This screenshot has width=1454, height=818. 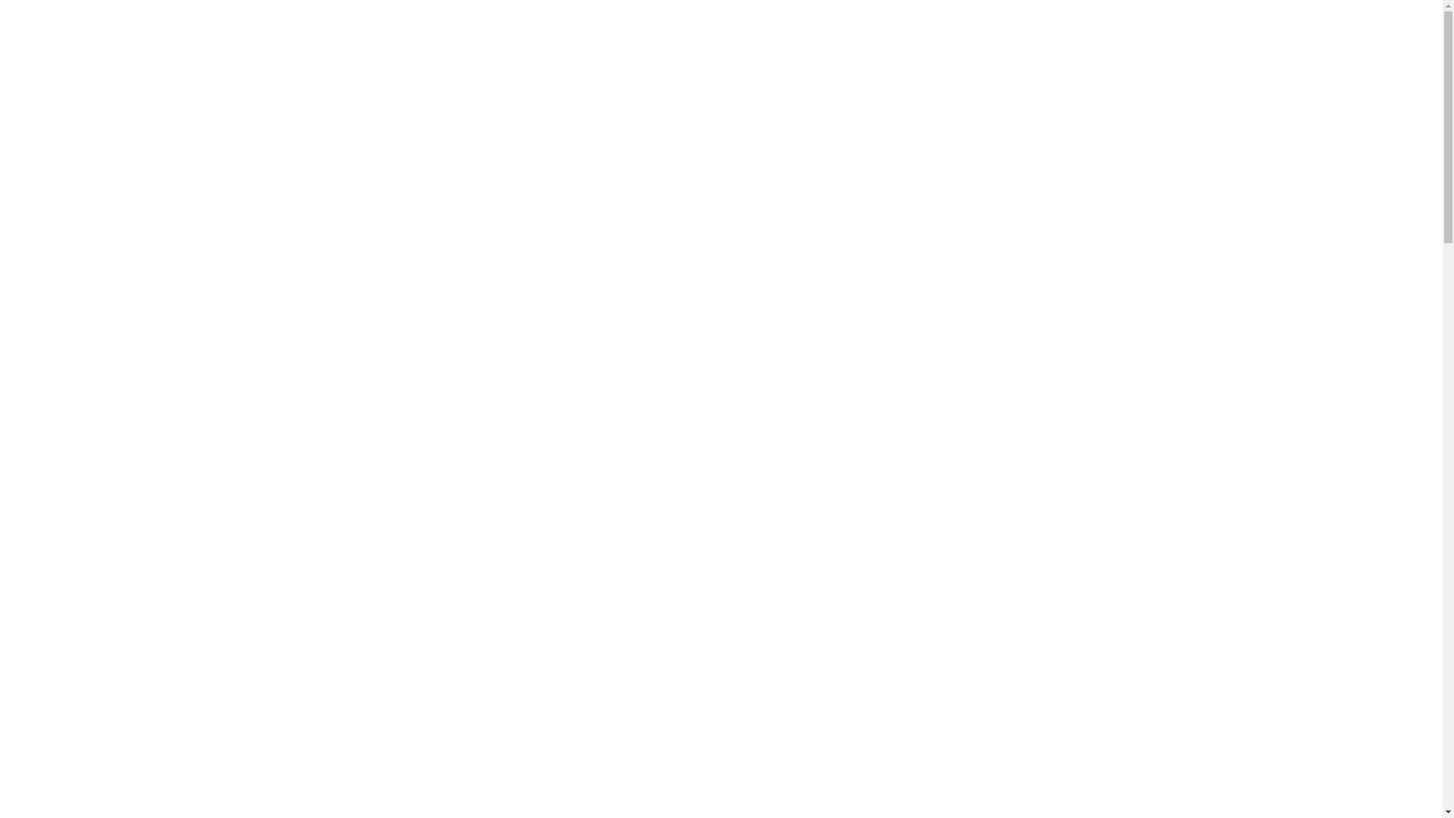 I want to click on RECEPTI, so click(x=679, y=34).